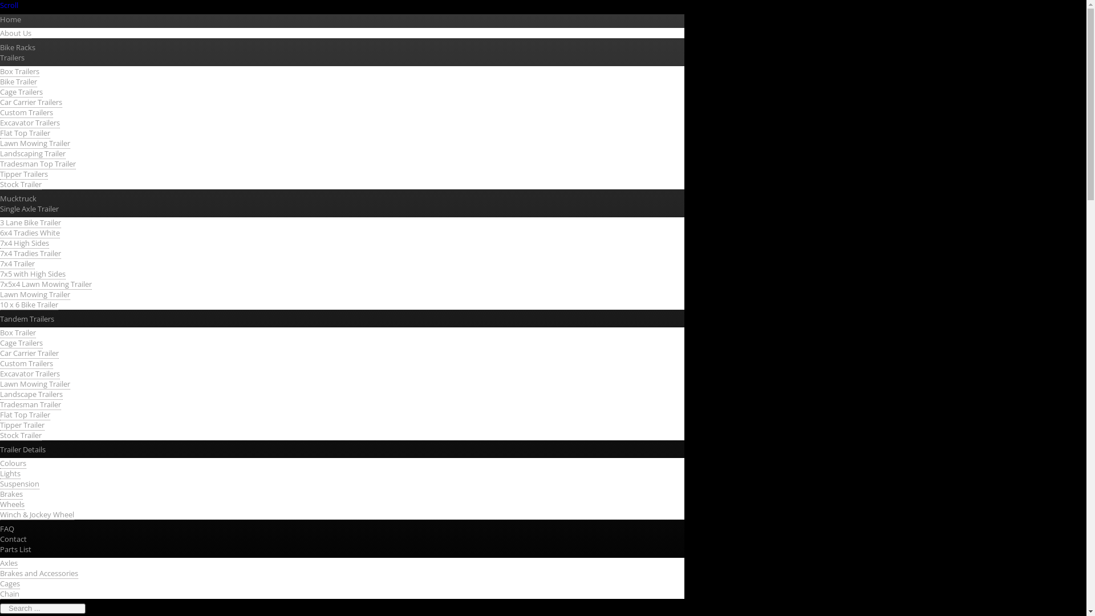 The width and height of the screenshot is (1095, 616). Describe the element at coordinates (19, 72) in the screenshot. I see `Box Trailers` at that location.